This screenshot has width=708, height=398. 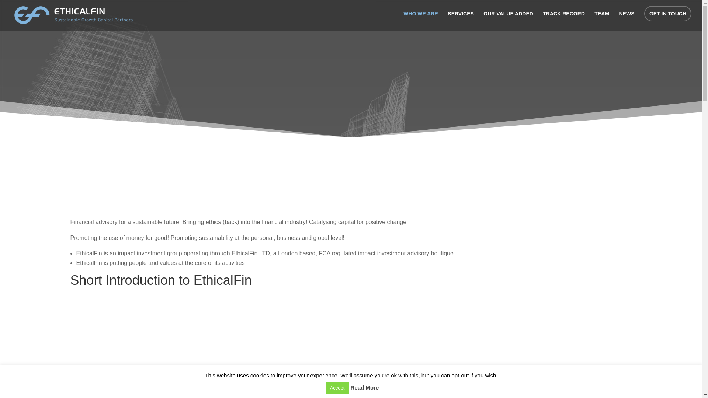 What do you see at coordinates (421, 21) in the screenshot?
I see `WHO WE ARE` at bounding box center [421, 21].